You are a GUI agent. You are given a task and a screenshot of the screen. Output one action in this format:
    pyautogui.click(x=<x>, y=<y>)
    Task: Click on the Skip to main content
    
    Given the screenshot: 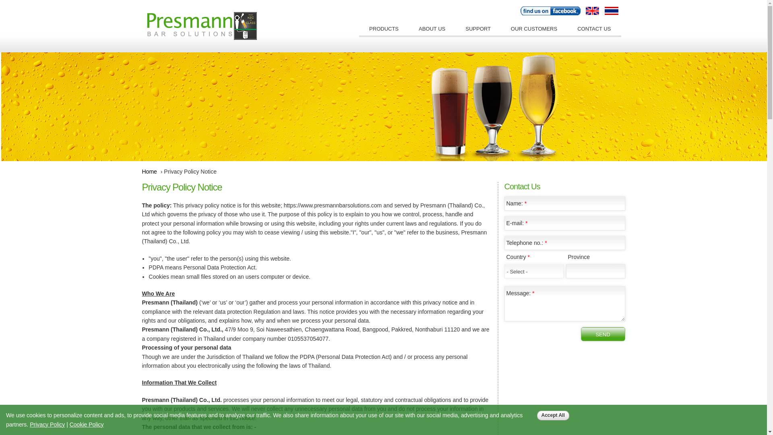 What is the action you would take?
    pyautogui.click(x=367, y=1)
    